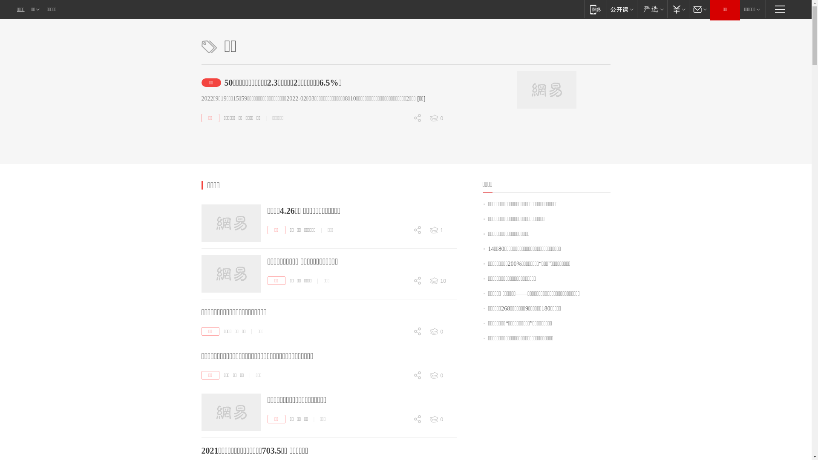 Image resolution: width=818 pixels, height=460 pixels. What do you see at coordinates (400, 325) in the screenshot?
I see `0` at bounding box center [400, 325].